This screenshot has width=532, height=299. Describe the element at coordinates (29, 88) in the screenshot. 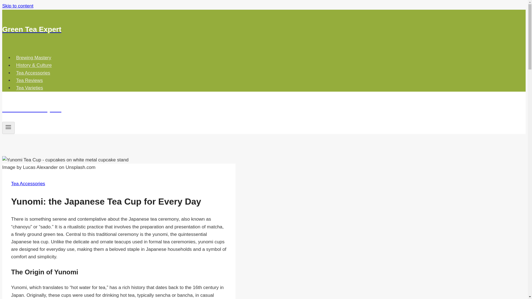

I see `Tea Varieties` at that location.